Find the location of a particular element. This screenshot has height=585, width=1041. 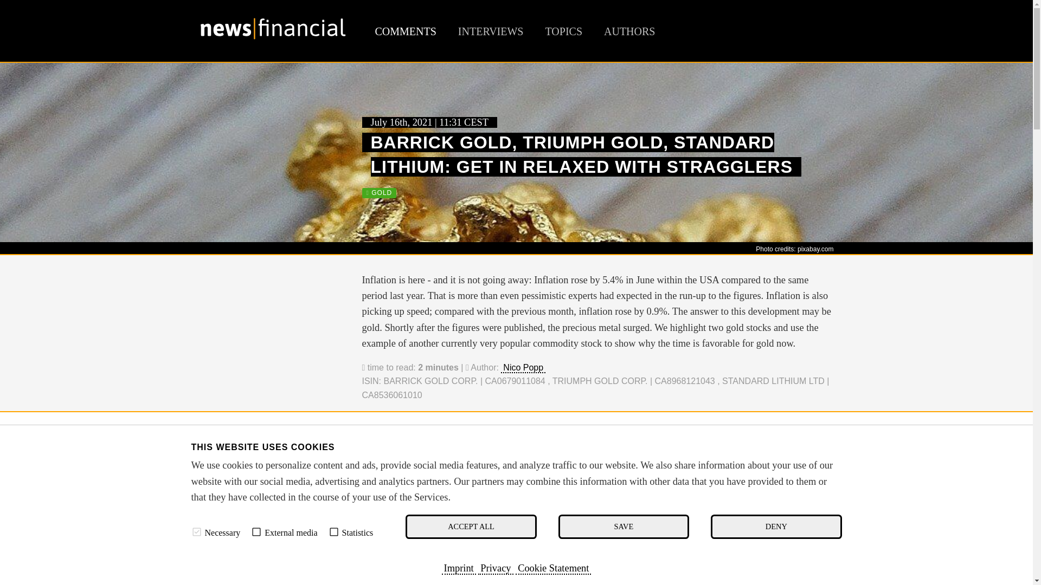

Cookie Statement is located at coordinates (553, 568).